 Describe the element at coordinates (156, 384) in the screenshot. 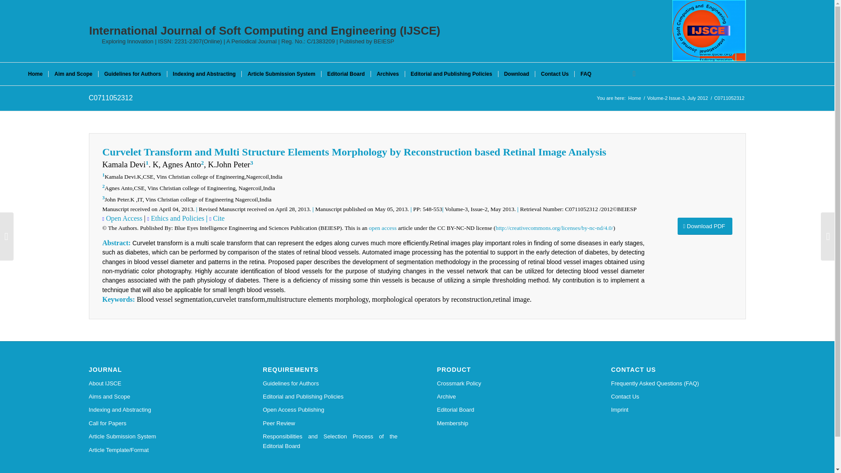

I see `About IJSCE` at that location.